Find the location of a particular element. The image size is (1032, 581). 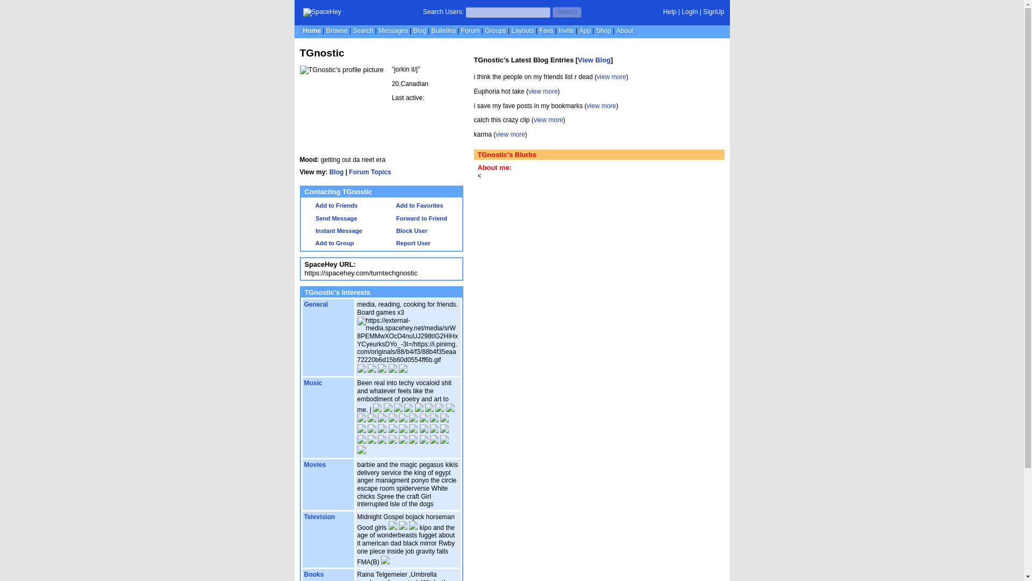

Layouts is located at coordinates (522, 30).